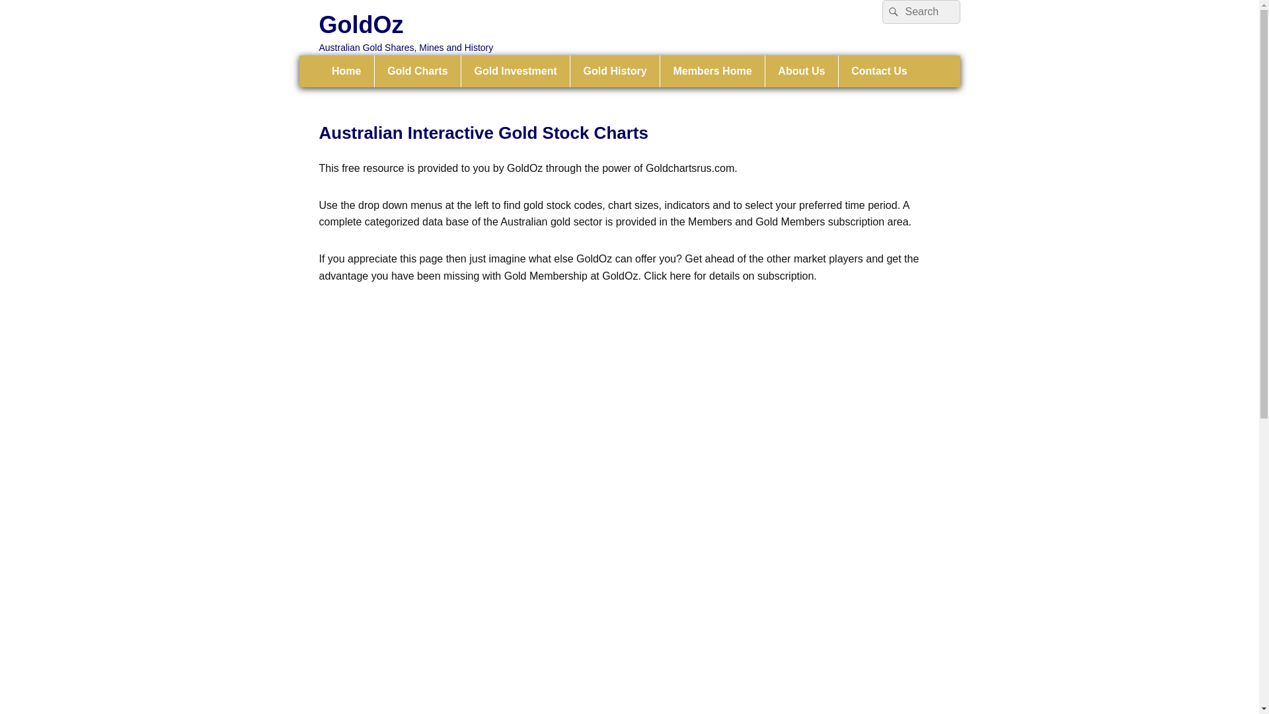  What do you see at coordinates (712, 71) in the screenshot?
I see `Members Home` at bounding box center [712, 71].